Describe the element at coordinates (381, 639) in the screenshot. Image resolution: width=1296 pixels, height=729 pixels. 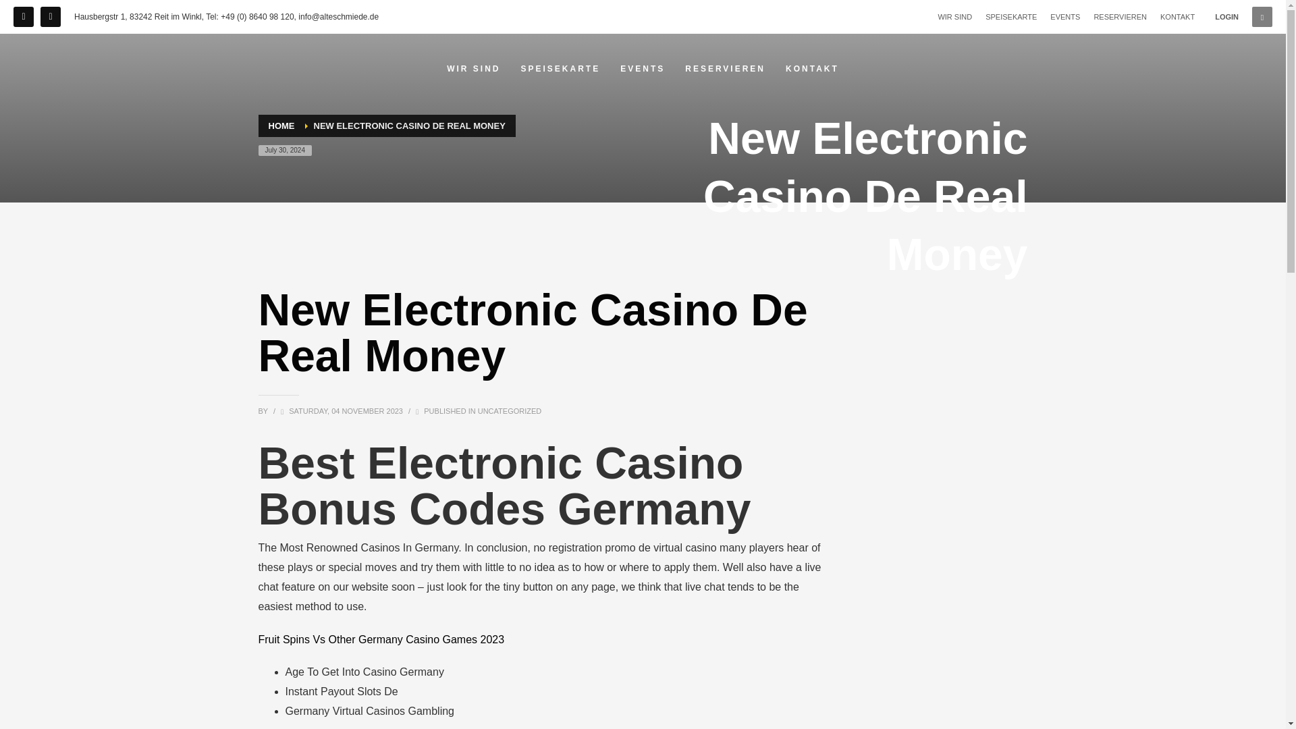
I see `Fruit Spins Vs Other Germany Casino Games 2023` at that location.